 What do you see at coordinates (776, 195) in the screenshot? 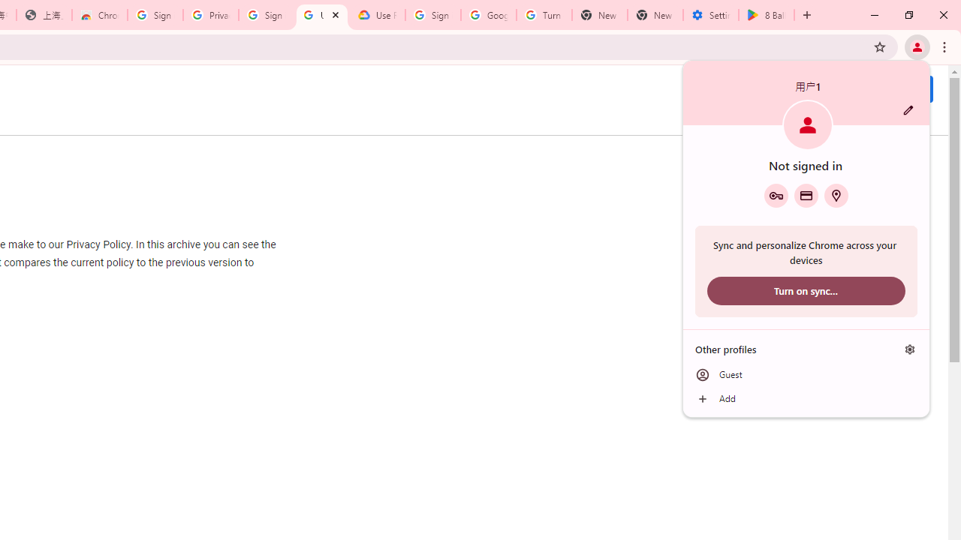
I see `Google Password Manager` at bounding box center [776, 195].